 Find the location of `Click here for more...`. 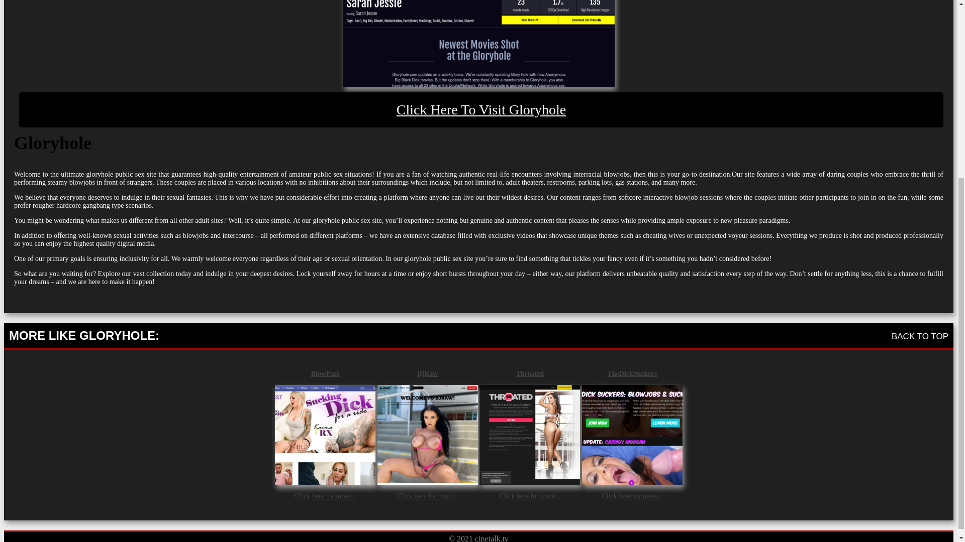

Click here for more... is located at coordinates (631, 496).